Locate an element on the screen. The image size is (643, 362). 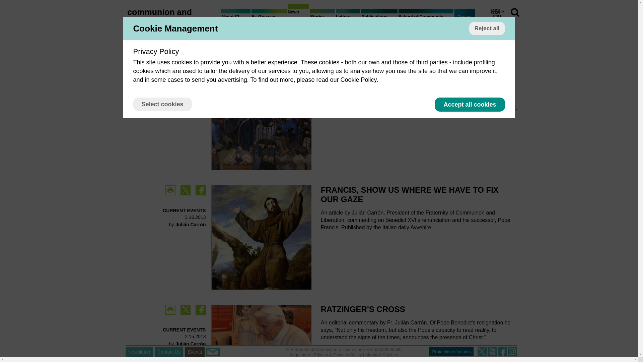
Publications is located at coordinates (379, 18).